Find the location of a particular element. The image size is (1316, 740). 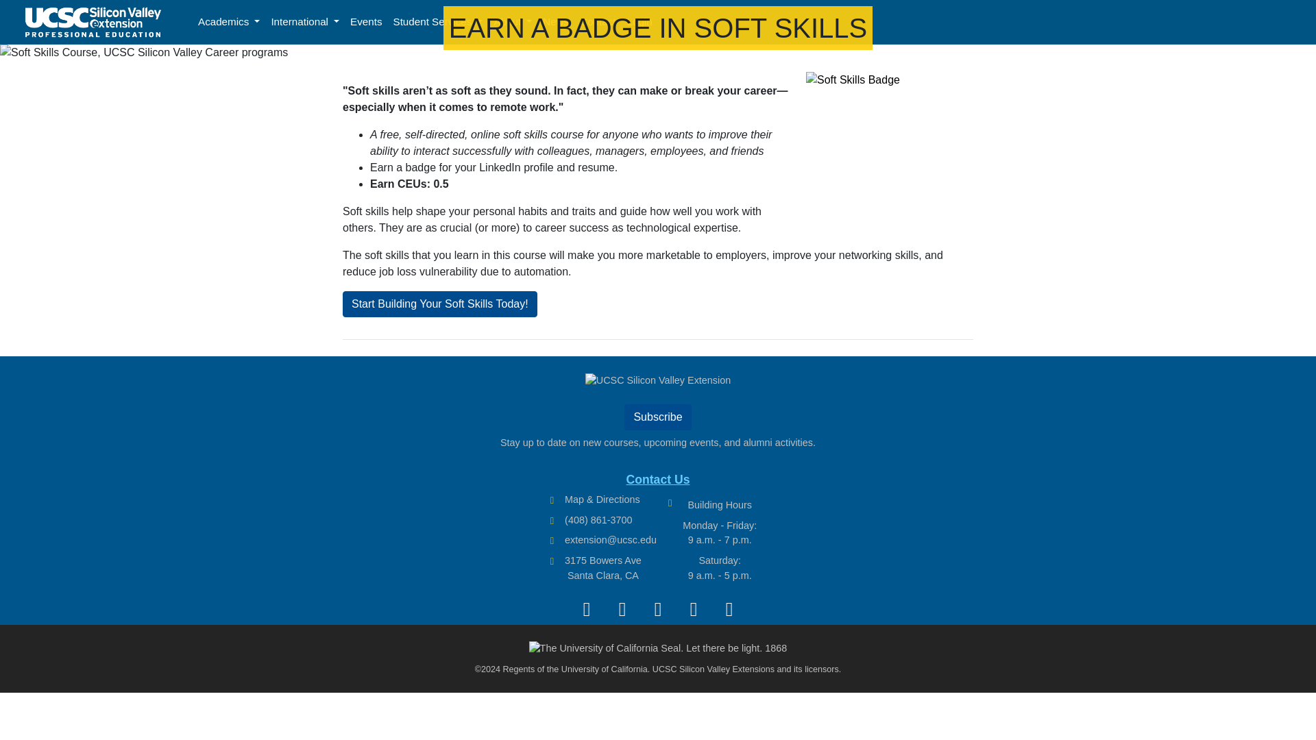

Academics is located at coordinates (229, 22).